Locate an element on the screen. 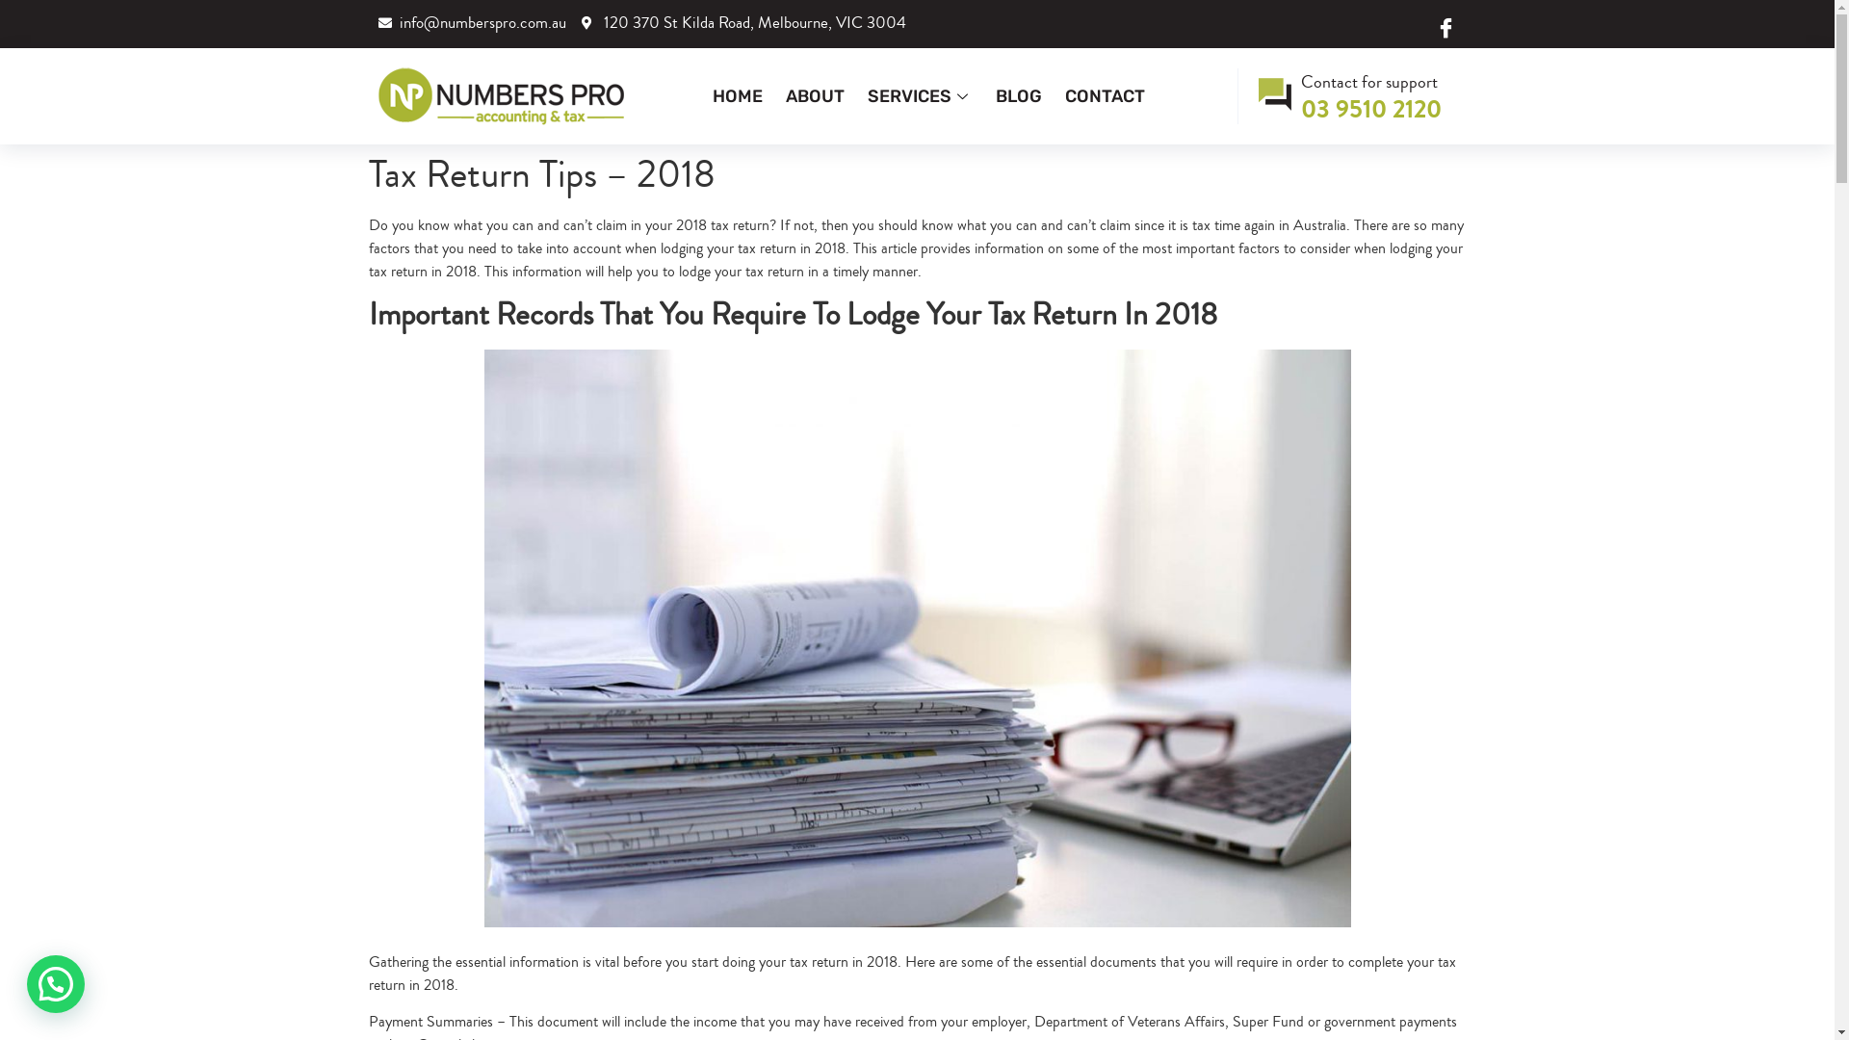 The image size is (1849, 1040). CONTACT is located at coordinates (1106, 96).